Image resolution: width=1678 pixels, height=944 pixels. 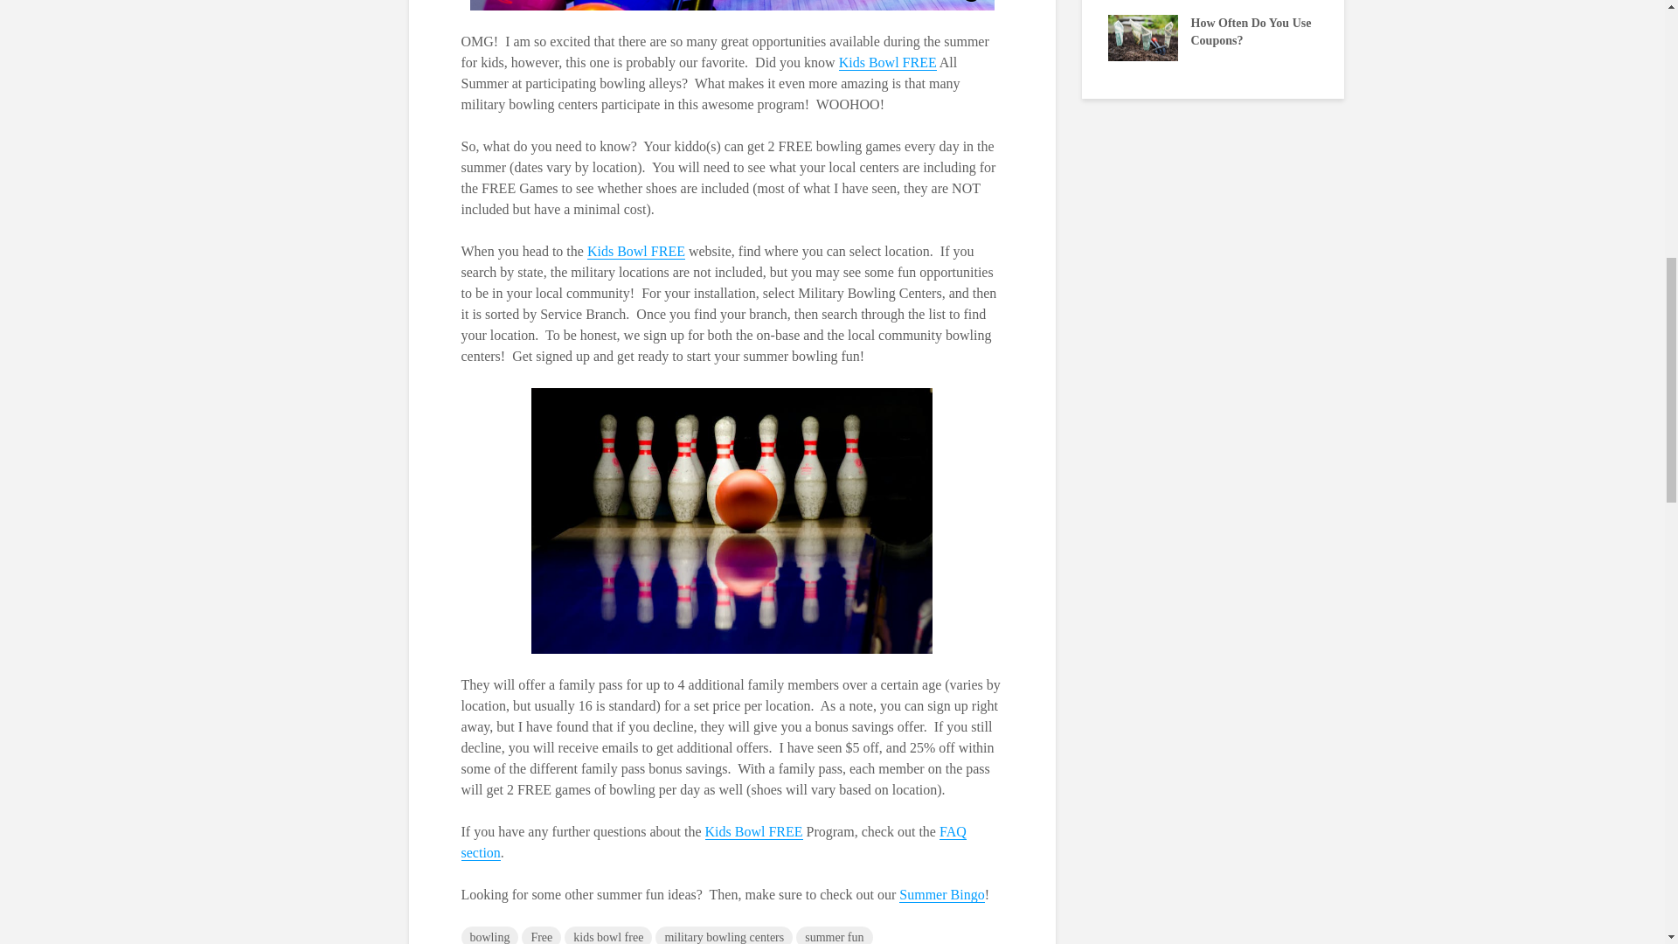 I want to click on Kids Bowl FREE, so click(x=888, y=63).